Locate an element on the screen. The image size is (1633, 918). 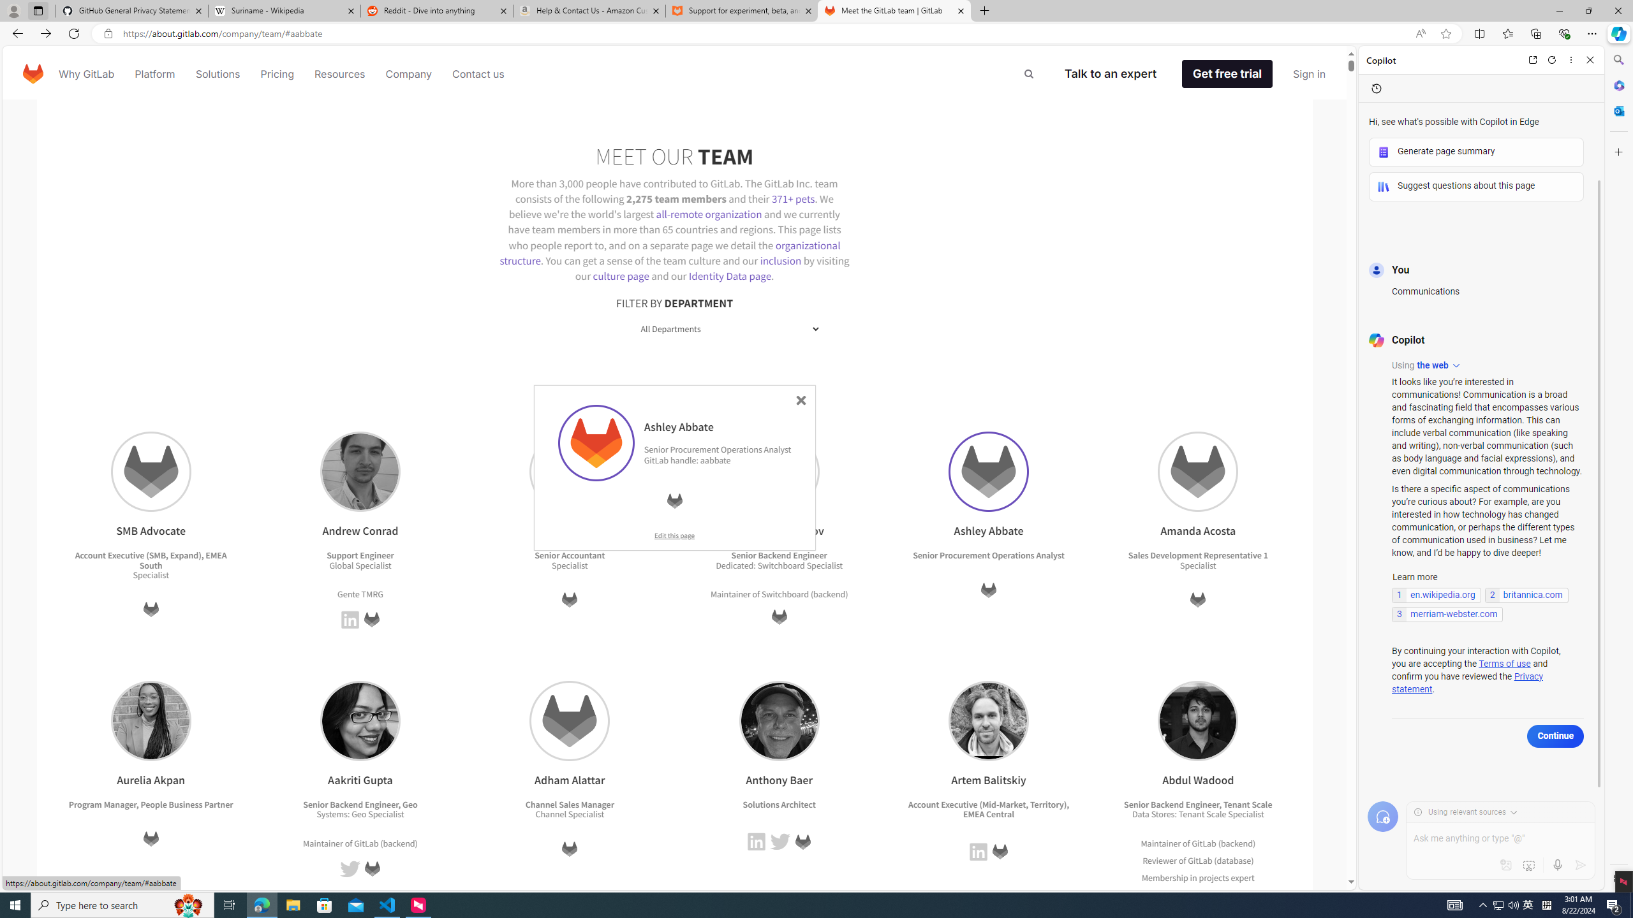
organizational structure is located at coordinates (670, 252).